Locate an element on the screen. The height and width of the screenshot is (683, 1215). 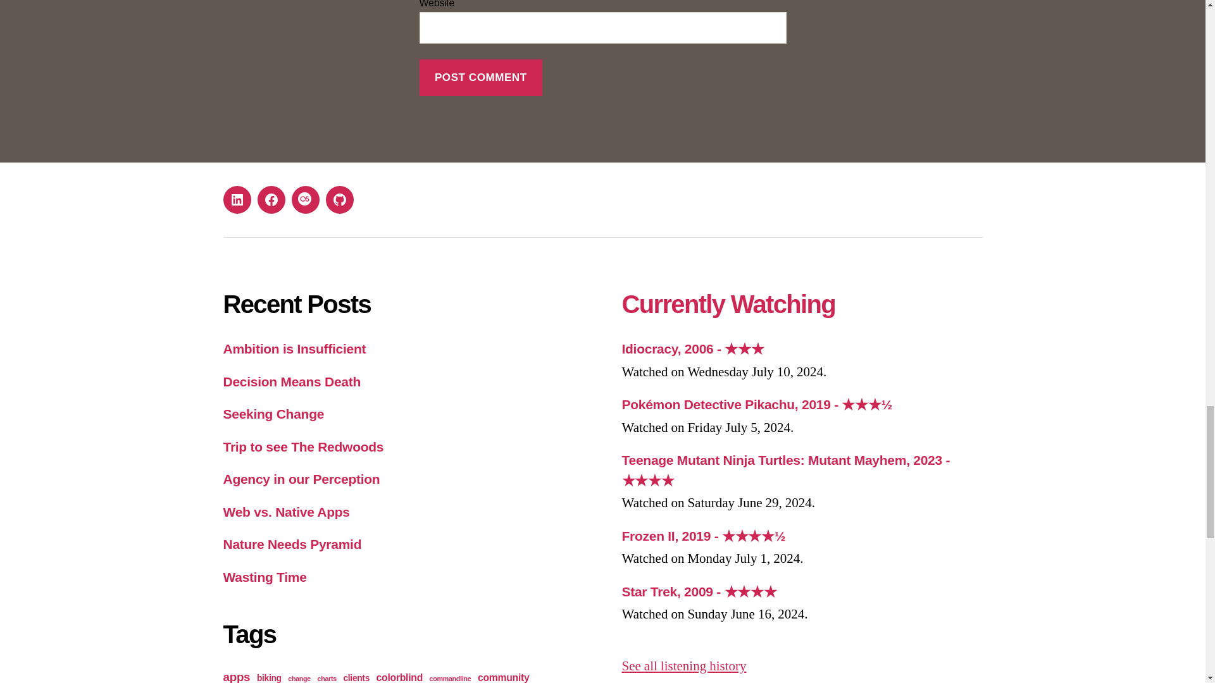
Agency in our Perception is located at coordinates (301, 479).